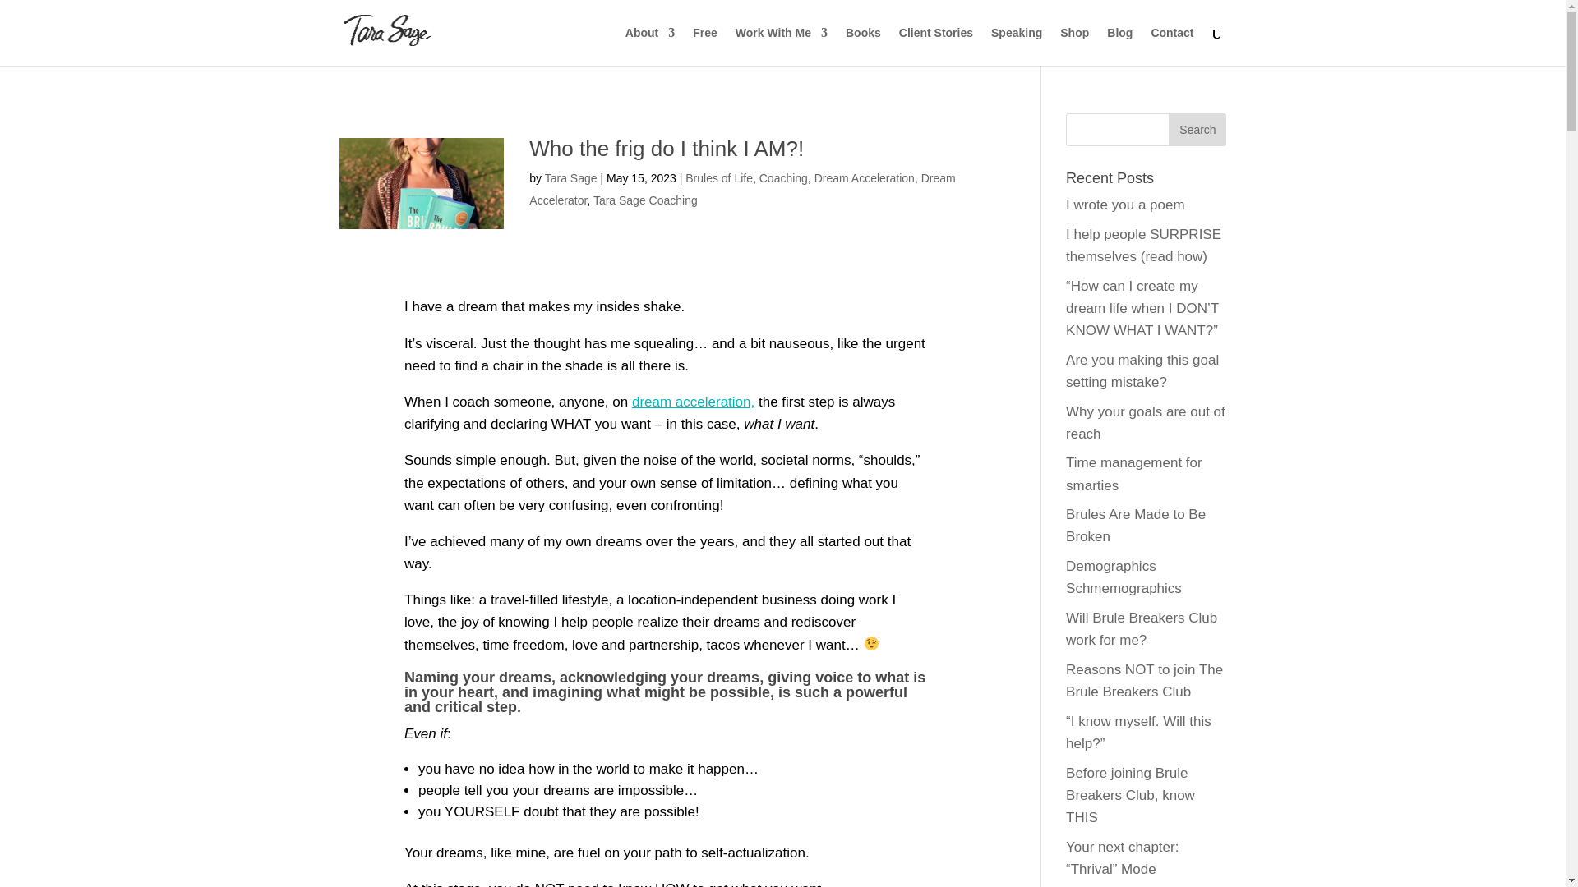 Image resolution: width=1578 pixels, height=887 pixels. What do you see at coordinates (1171, 46) in the screenshot?
I see `Contact` at bounding box center [1171, 46].